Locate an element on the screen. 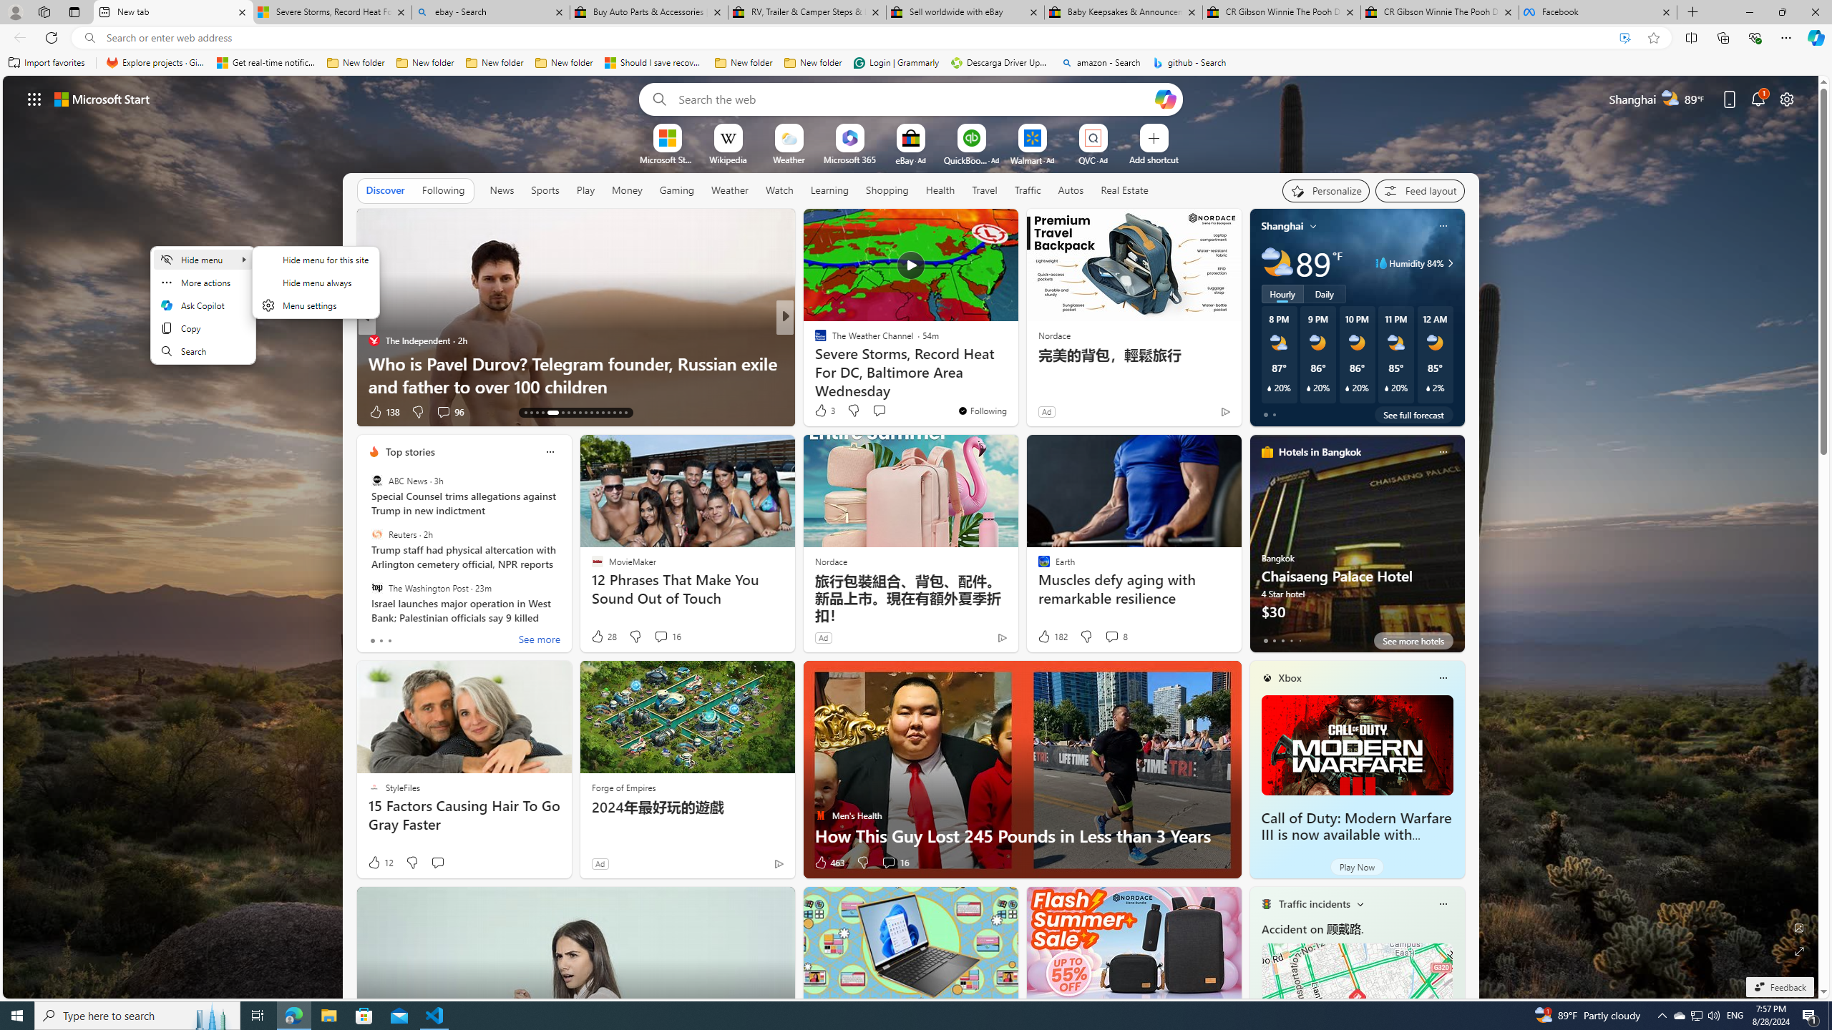  AutomationID: tab-14 is located at coordinates (531, 413).